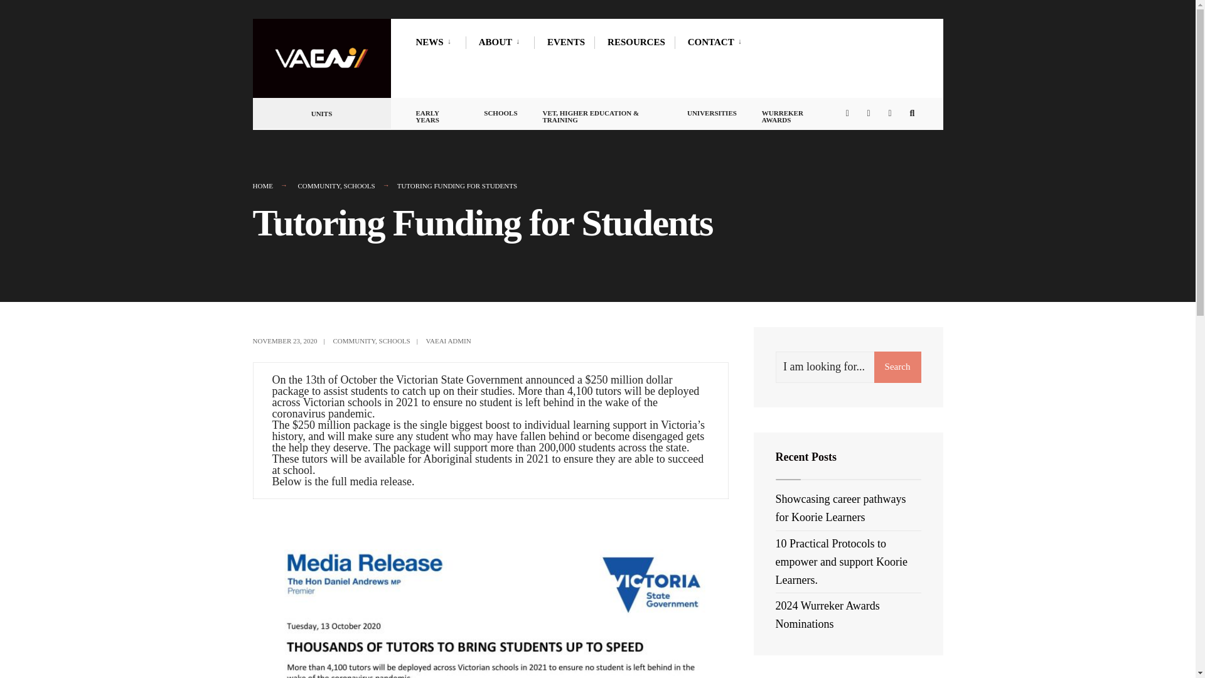  I want to click on EARLY YEARS, so click(437, 114).